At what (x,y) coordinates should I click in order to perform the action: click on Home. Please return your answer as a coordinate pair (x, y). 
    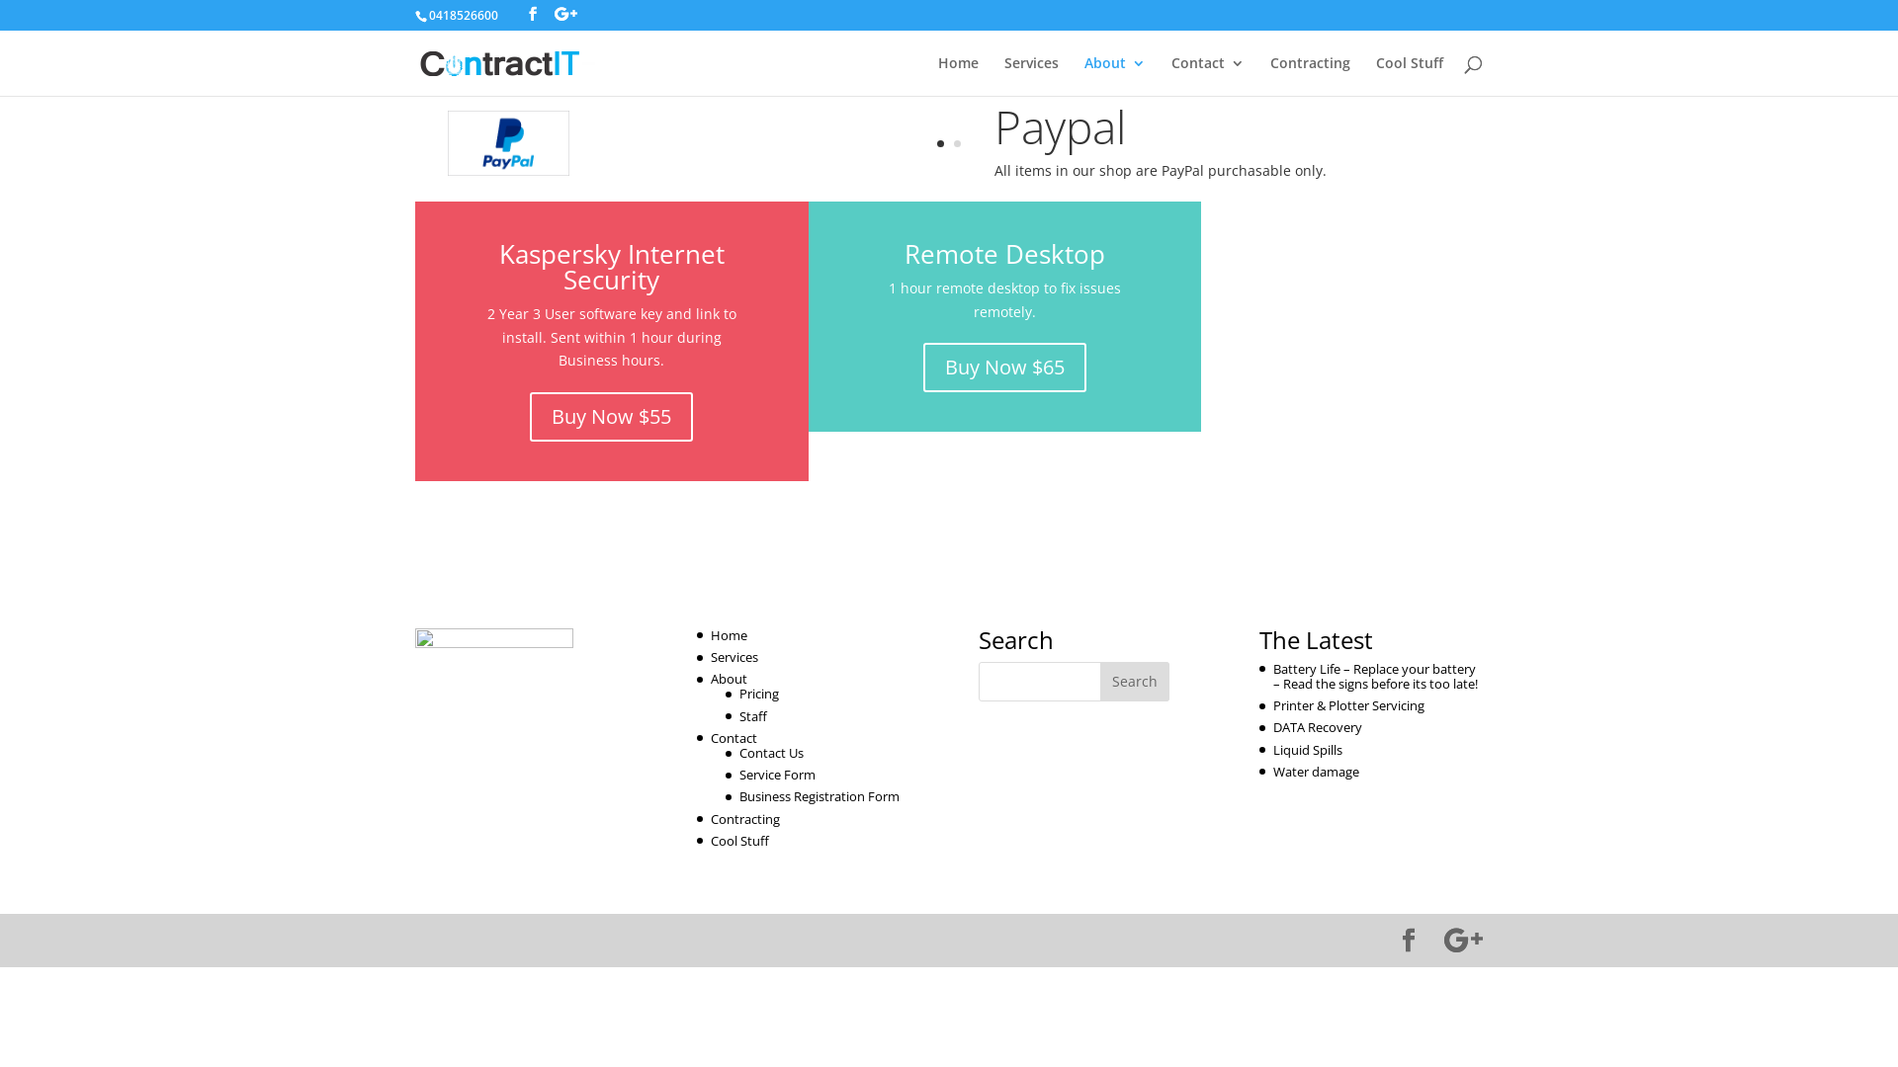
    Looking at the image, I should click on (959, 76).